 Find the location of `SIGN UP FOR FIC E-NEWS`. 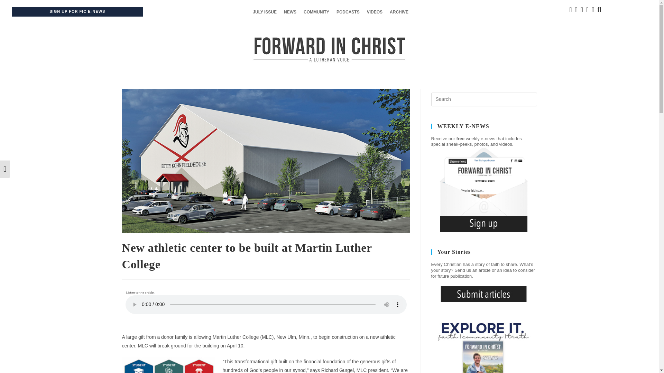

SIGN UP FOR FIC E-NEWS is located at coordinates (77, 12).